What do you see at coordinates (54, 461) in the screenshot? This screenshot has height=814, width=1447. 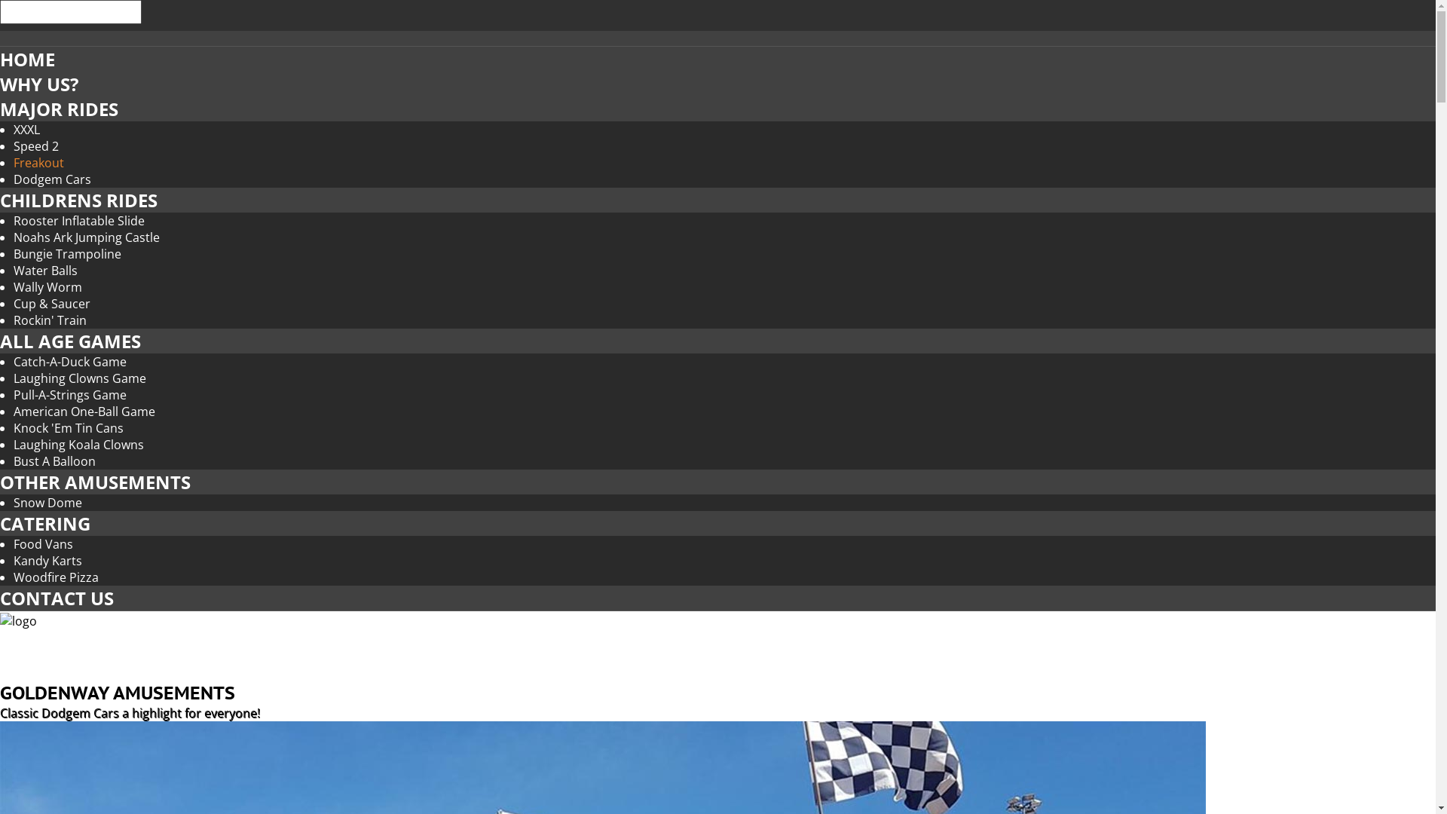 I see `Bust A Balloon` at bounding box center [54, 461].